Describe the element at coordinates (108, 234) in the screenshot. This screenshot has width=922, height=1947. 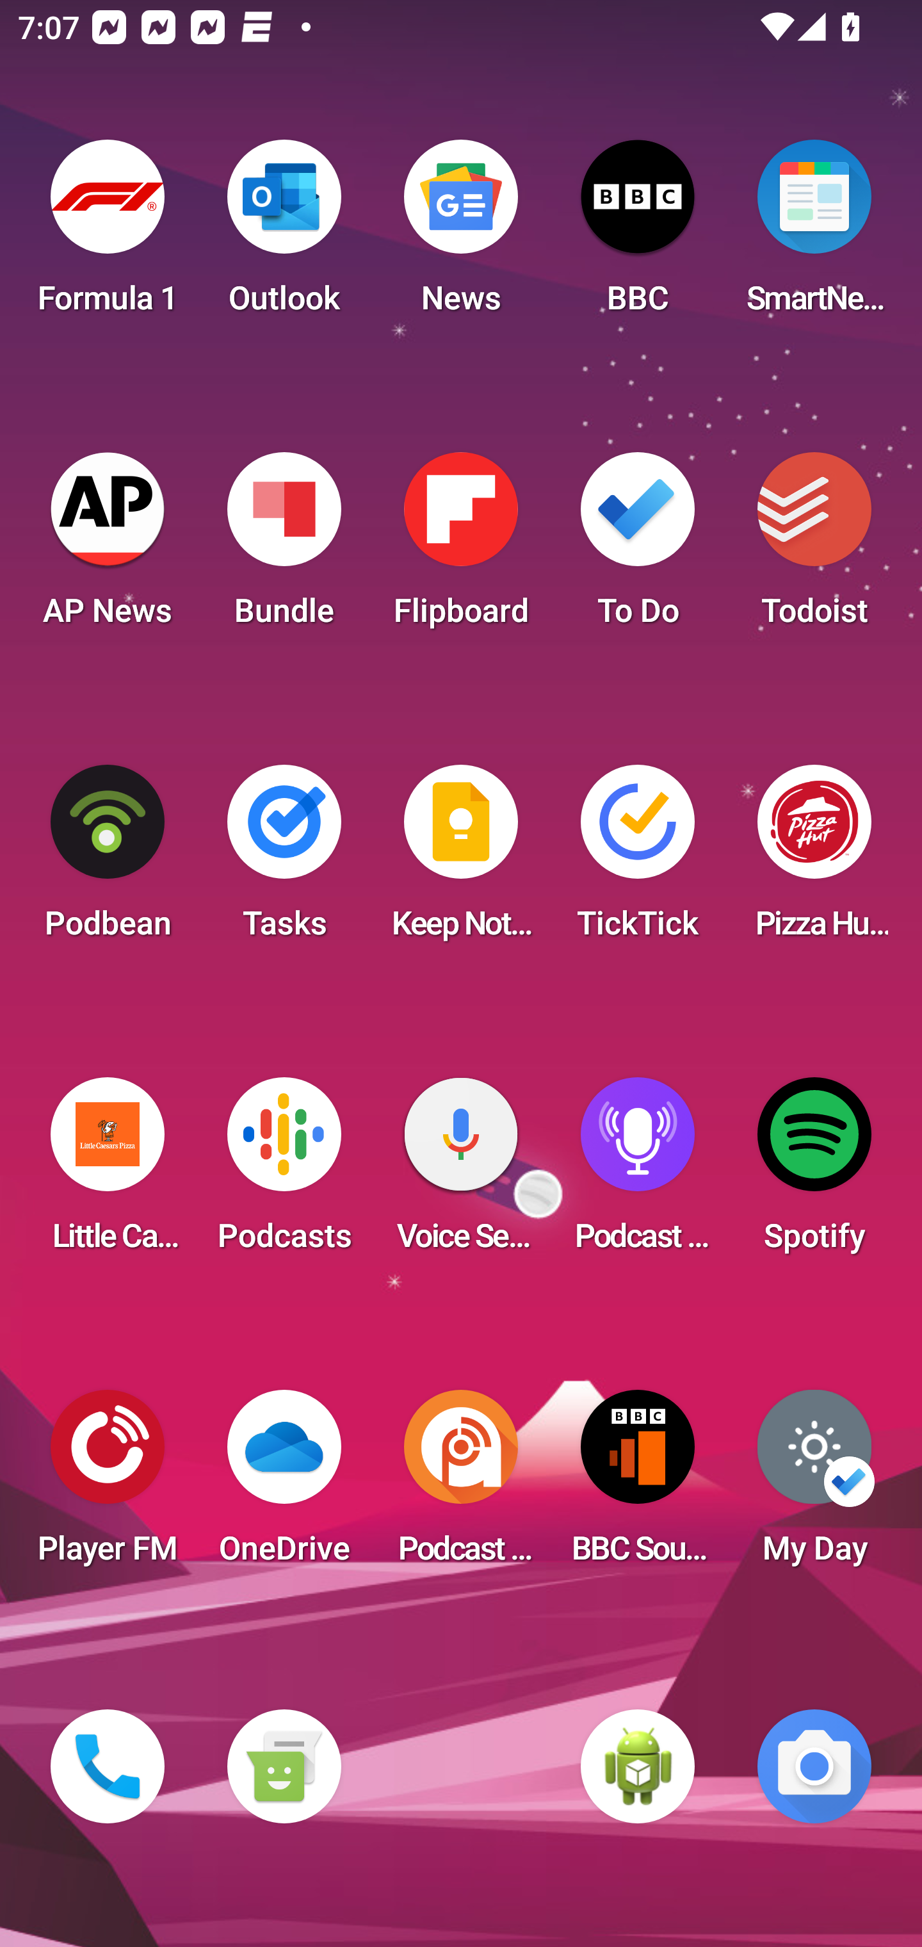
I see `Formula 1` at that location.